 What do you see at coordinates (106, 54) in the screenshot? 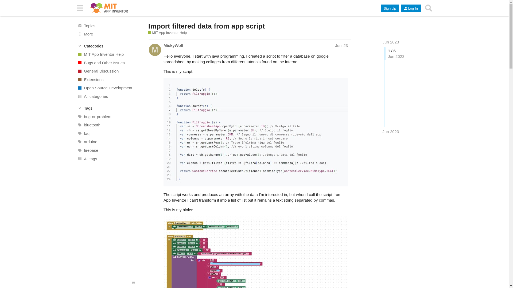
I see `MIT App Inventor Help` at bounding box center [106, 54].